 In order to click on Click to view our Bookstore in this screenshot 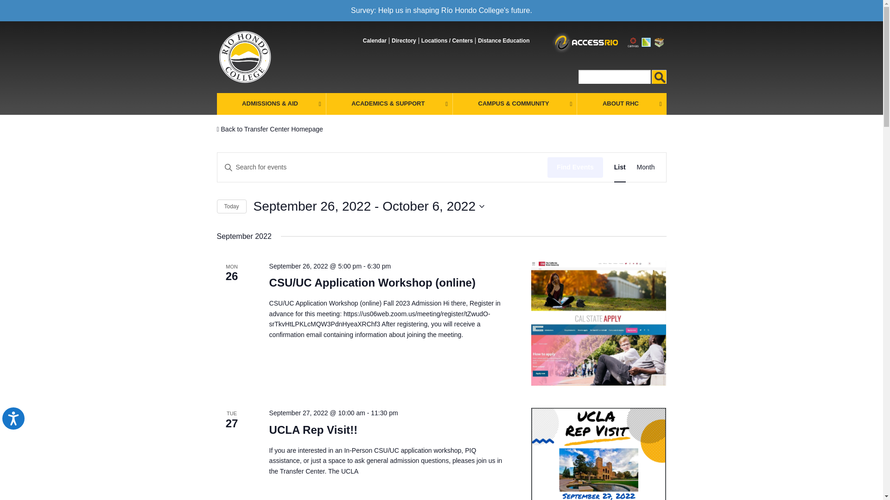, I will do `click(659, 42)`.